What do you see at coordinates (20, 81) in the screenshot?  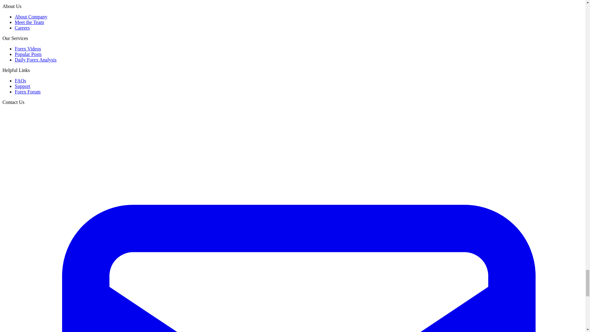 I see `FAQs` at bounding box center [20, 81].